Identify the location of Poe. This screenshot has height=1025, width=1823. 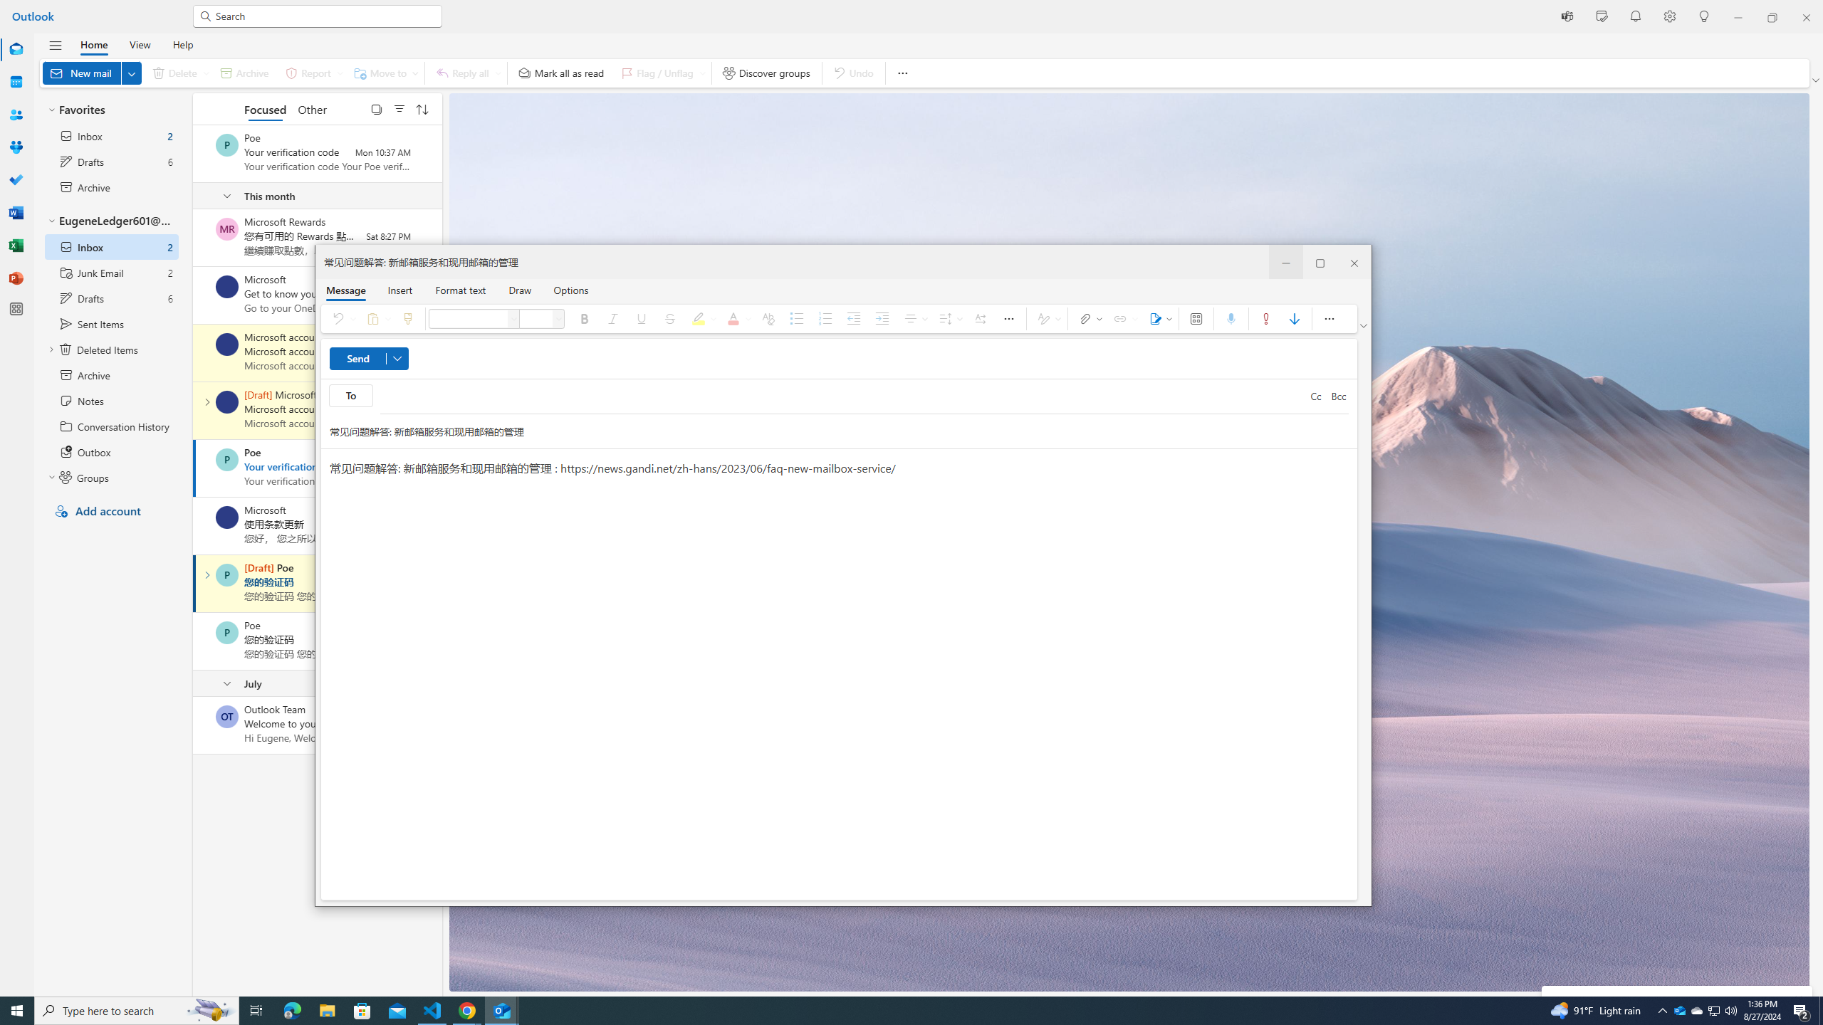
(226, 632).